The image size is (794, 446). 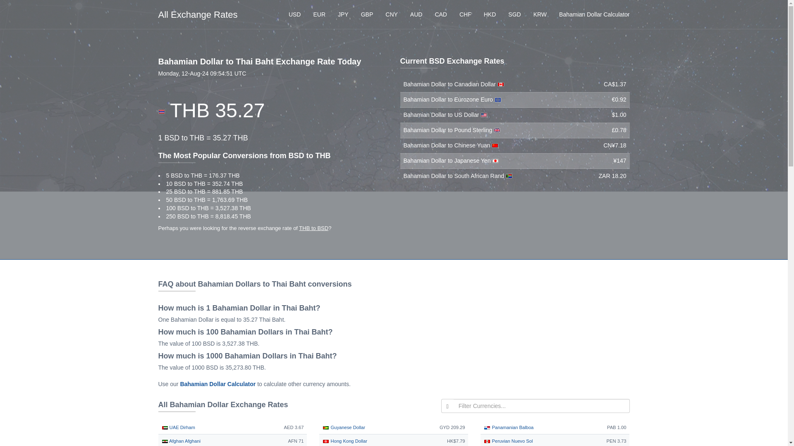 I want to click on THB to BSD, so click(x=313, y=228).